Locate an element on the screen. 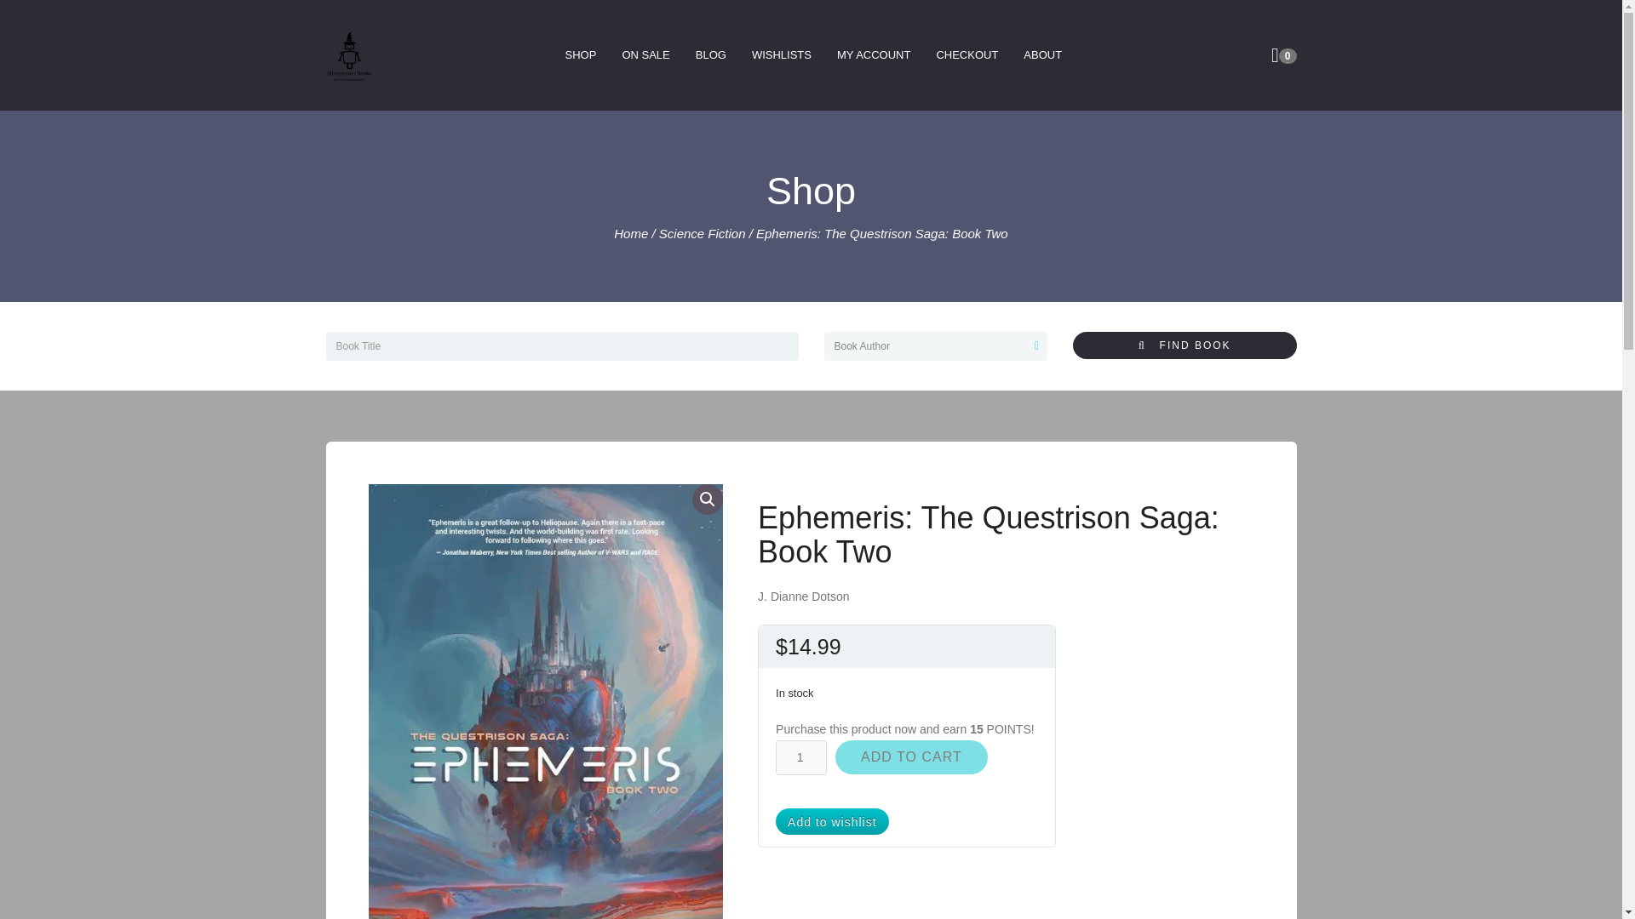 The height and width of the screenshot is (919, 1635). Checkout is located at coordinates (967, 55).